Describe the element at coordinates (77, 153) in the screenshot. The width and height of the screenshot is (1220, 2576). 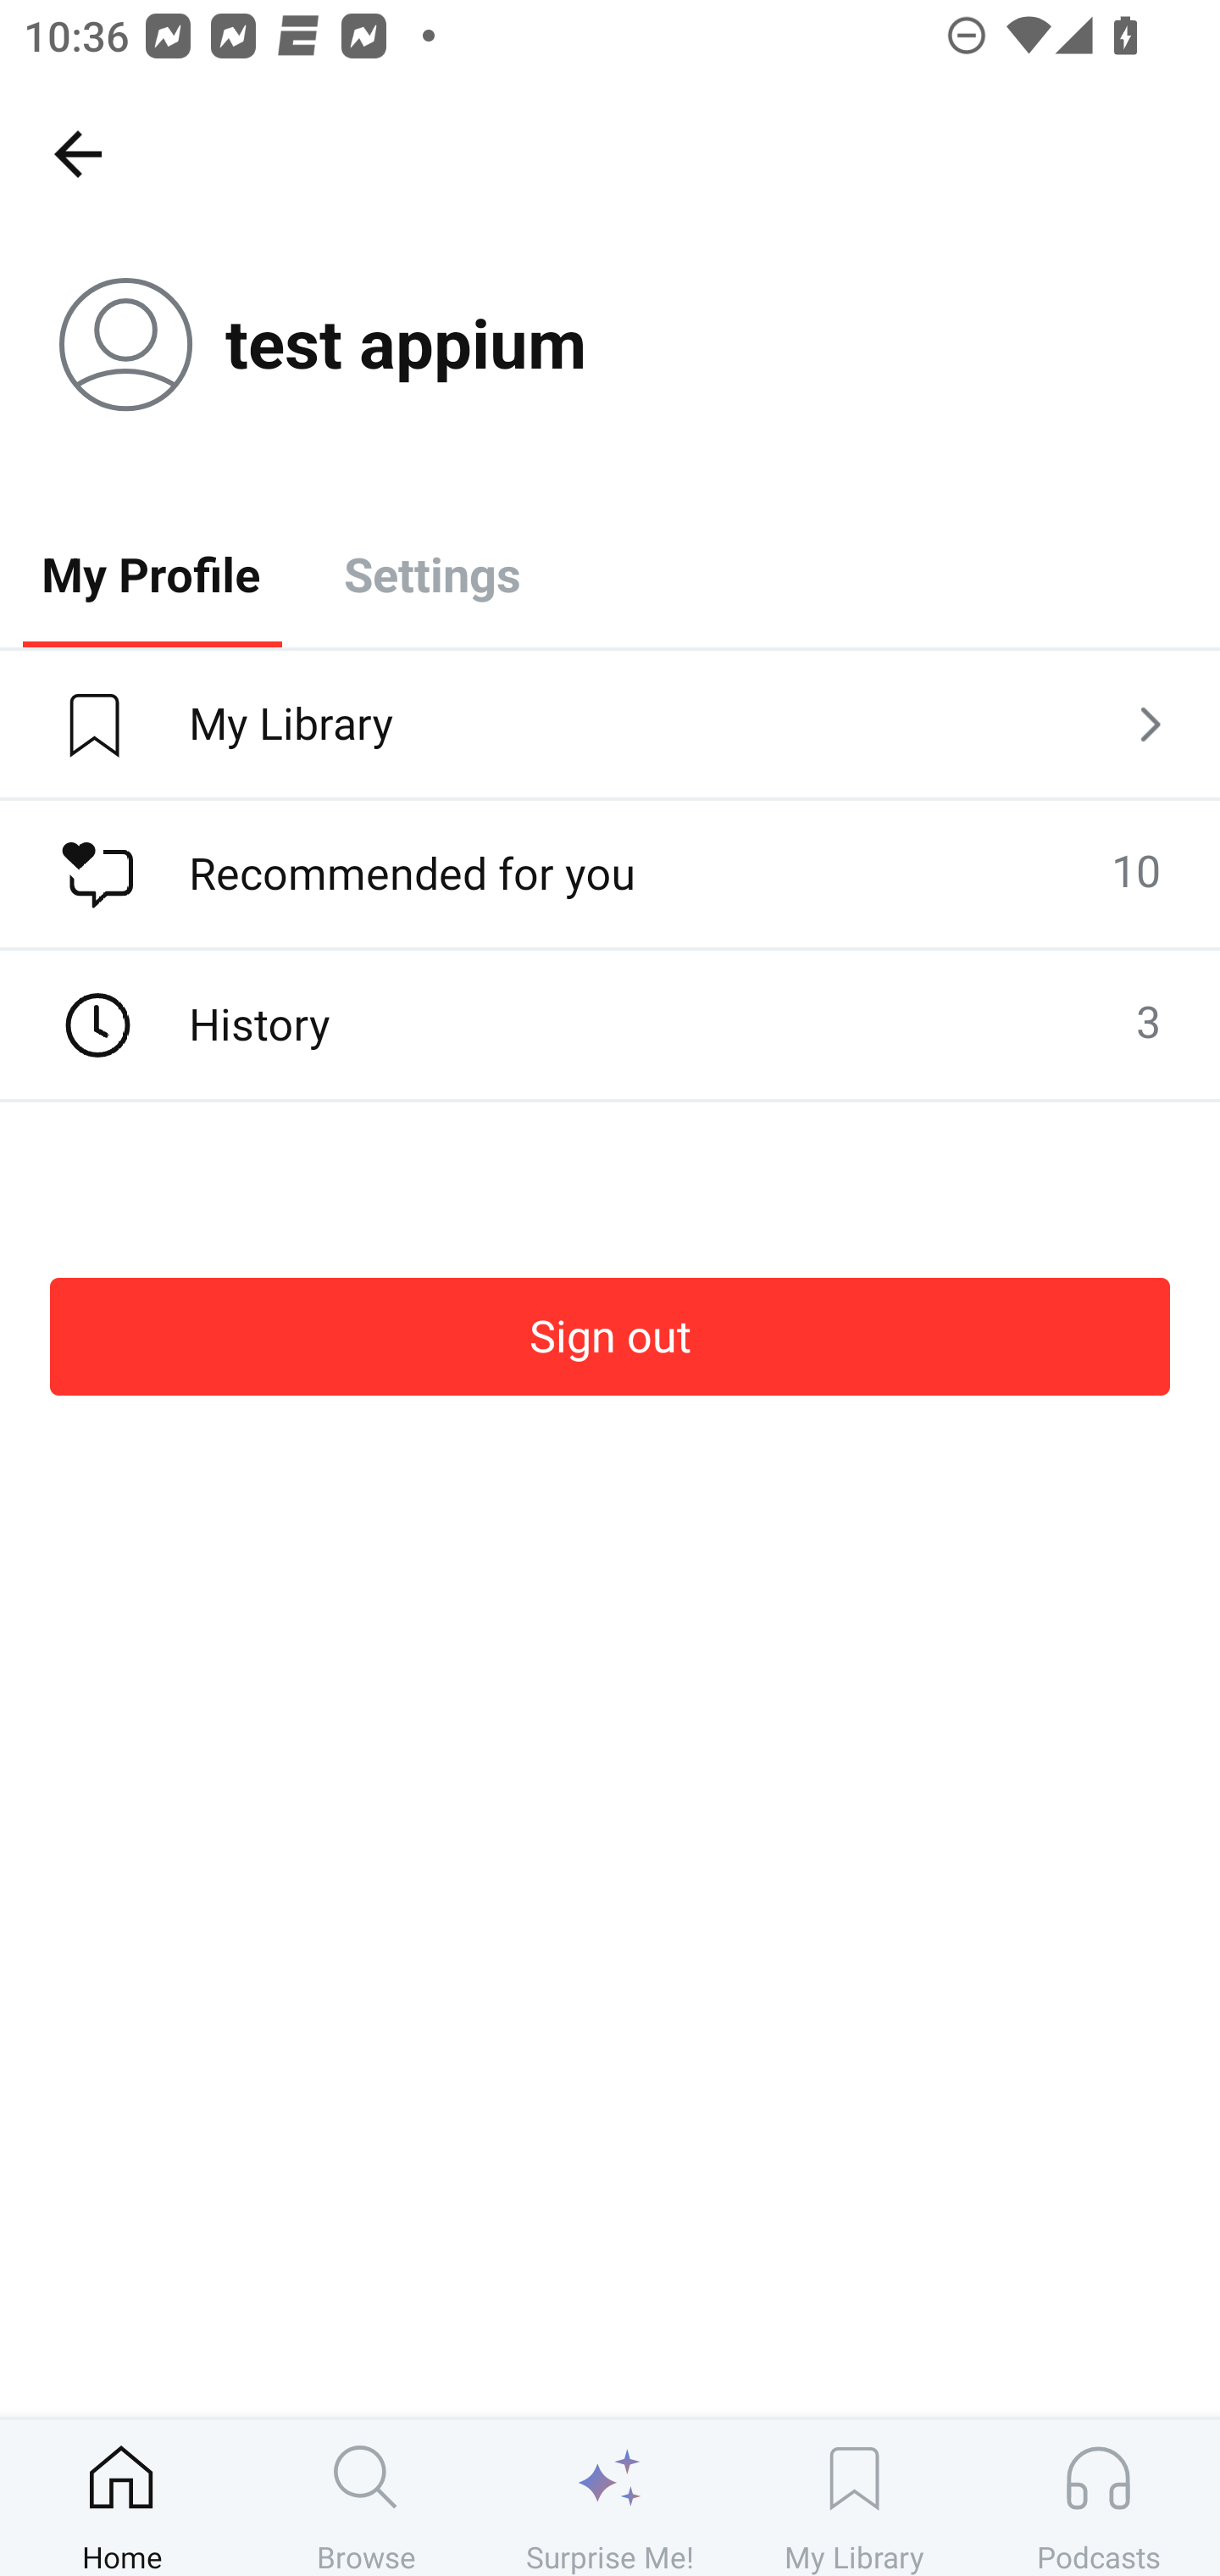
I see `Home, back` at that location.